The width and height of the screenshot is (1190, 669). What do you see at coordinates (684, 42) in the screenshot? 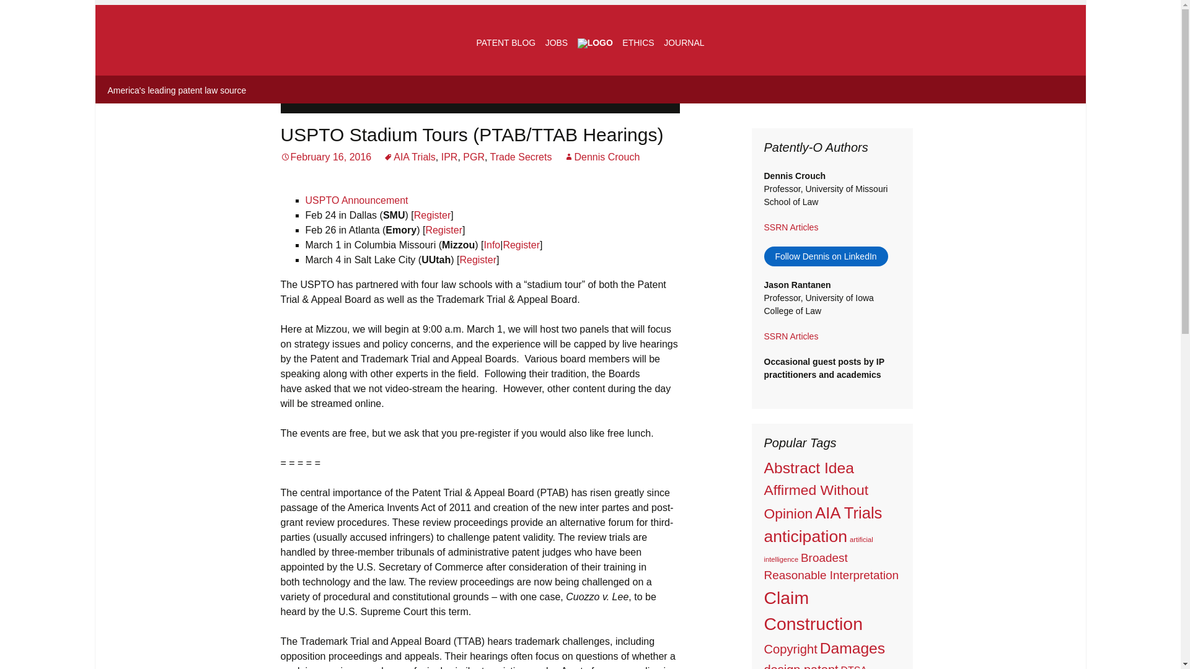
I see `Patent Law Journal from Patently-O` at bounding box center [684, 42].